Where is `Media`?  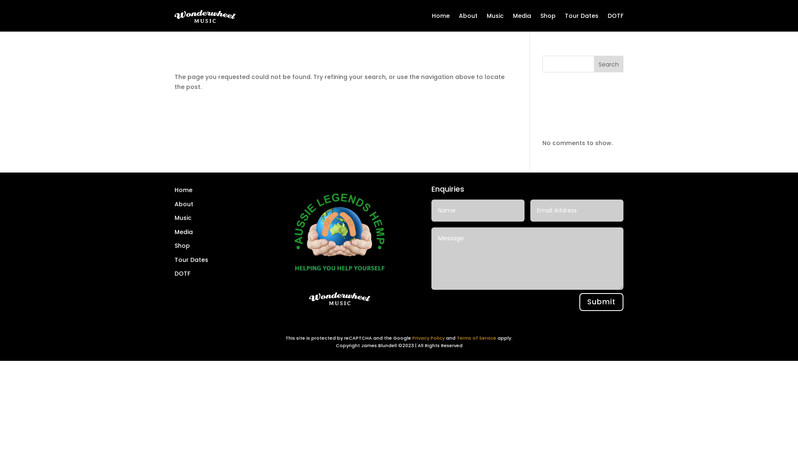
Media is located at coordinates (522, 16).